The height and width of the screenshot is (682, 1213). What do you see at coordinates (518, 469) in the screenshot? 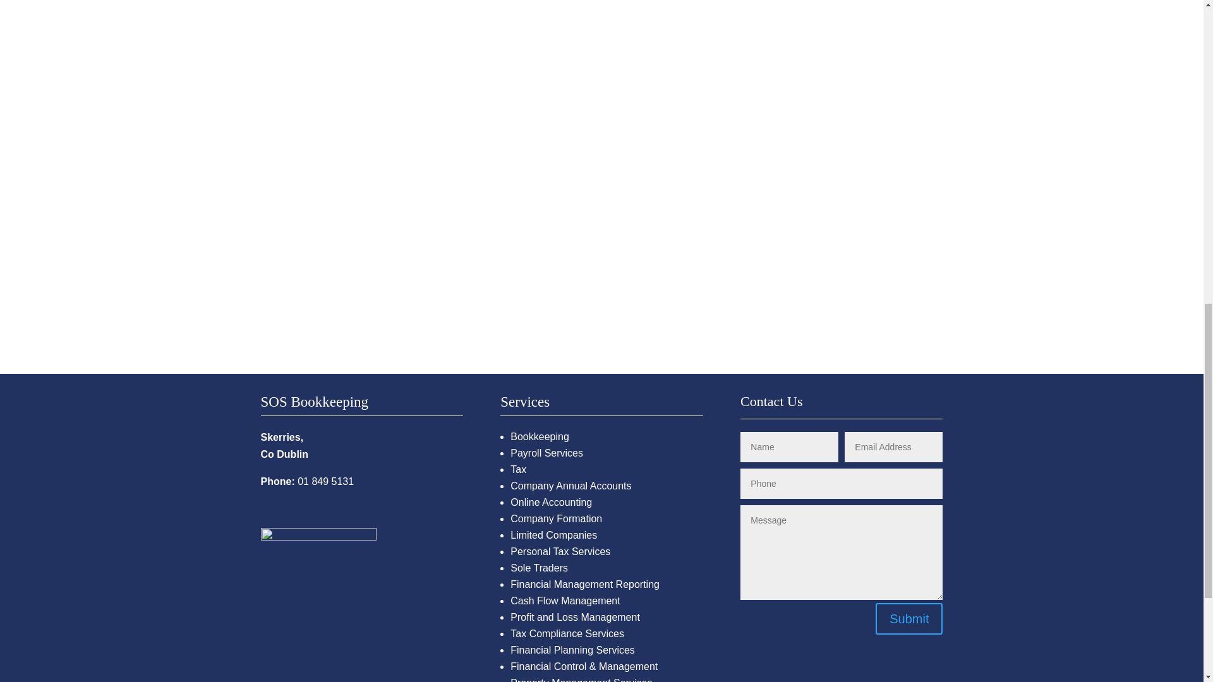
I see `Tax` at bounding box center [518, 469].